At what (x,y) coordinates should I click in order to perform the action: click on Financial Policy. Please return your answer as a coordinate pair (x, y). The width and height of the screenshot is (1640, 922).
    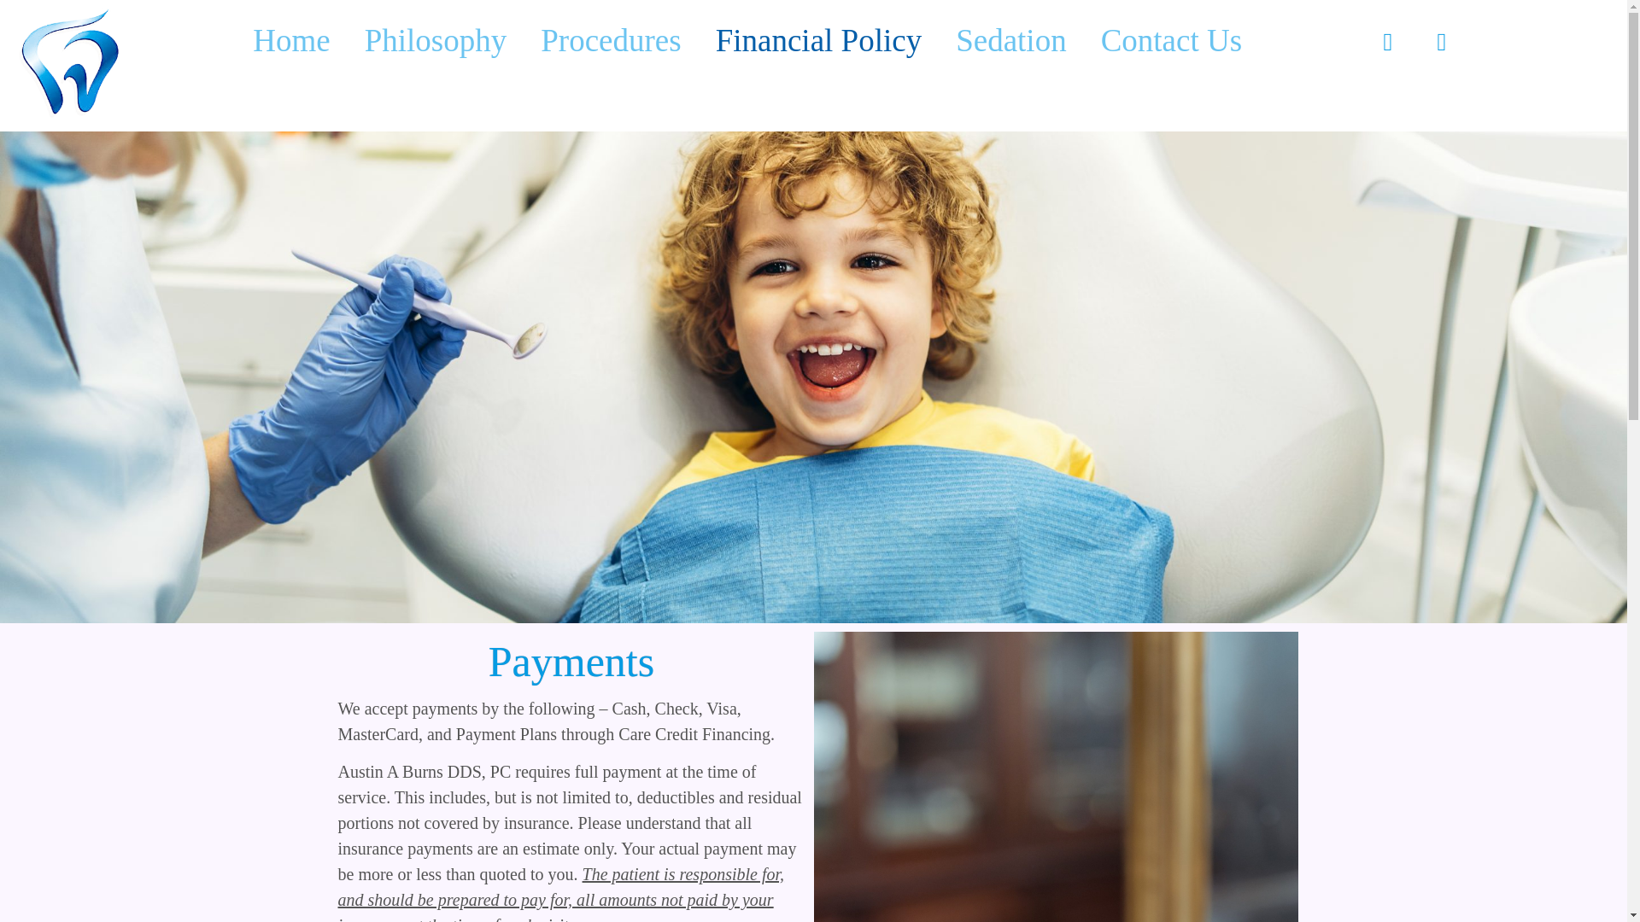
    Looking at the image, I should click on (818, 41).